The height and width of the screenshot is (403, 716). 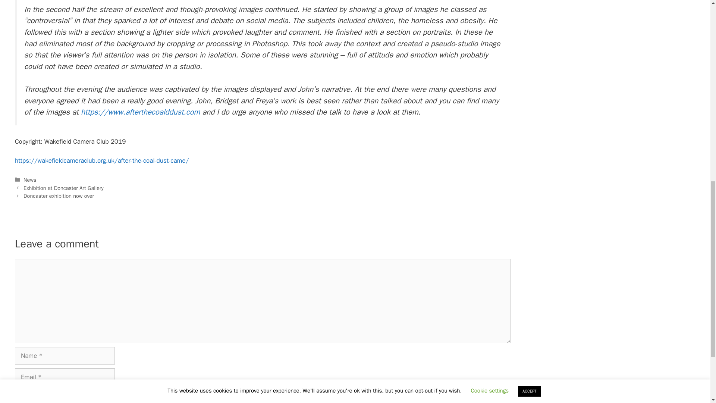 What do you see at coordinates (63, 188) in the screenshot?
I see `Exhibition at Doncaster Art Gallery` at bounding box center [63, 188].